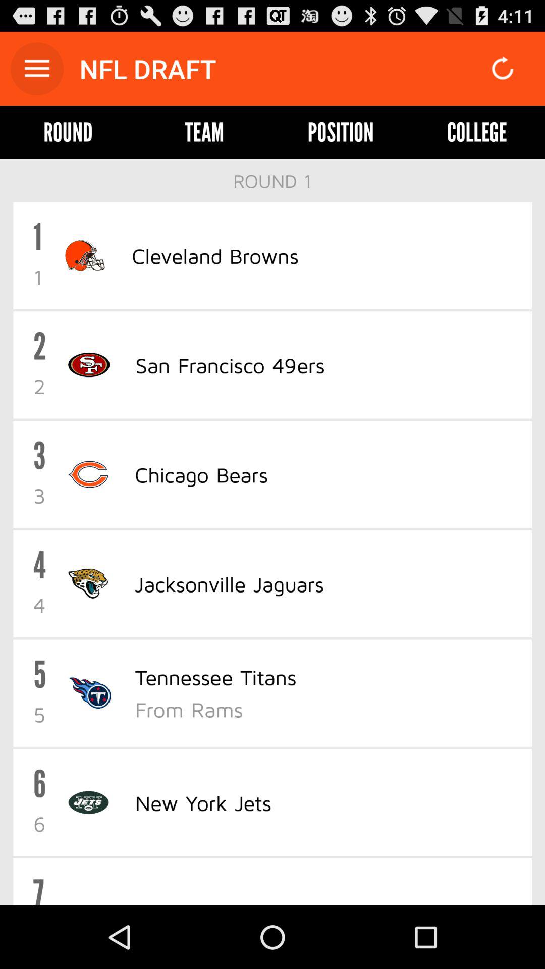 The image size is (545, 969). What do you see at coordinates (326, 709) in the screenshot?
I see `scroll until the from rams icon` at bounding box center [326, 709].